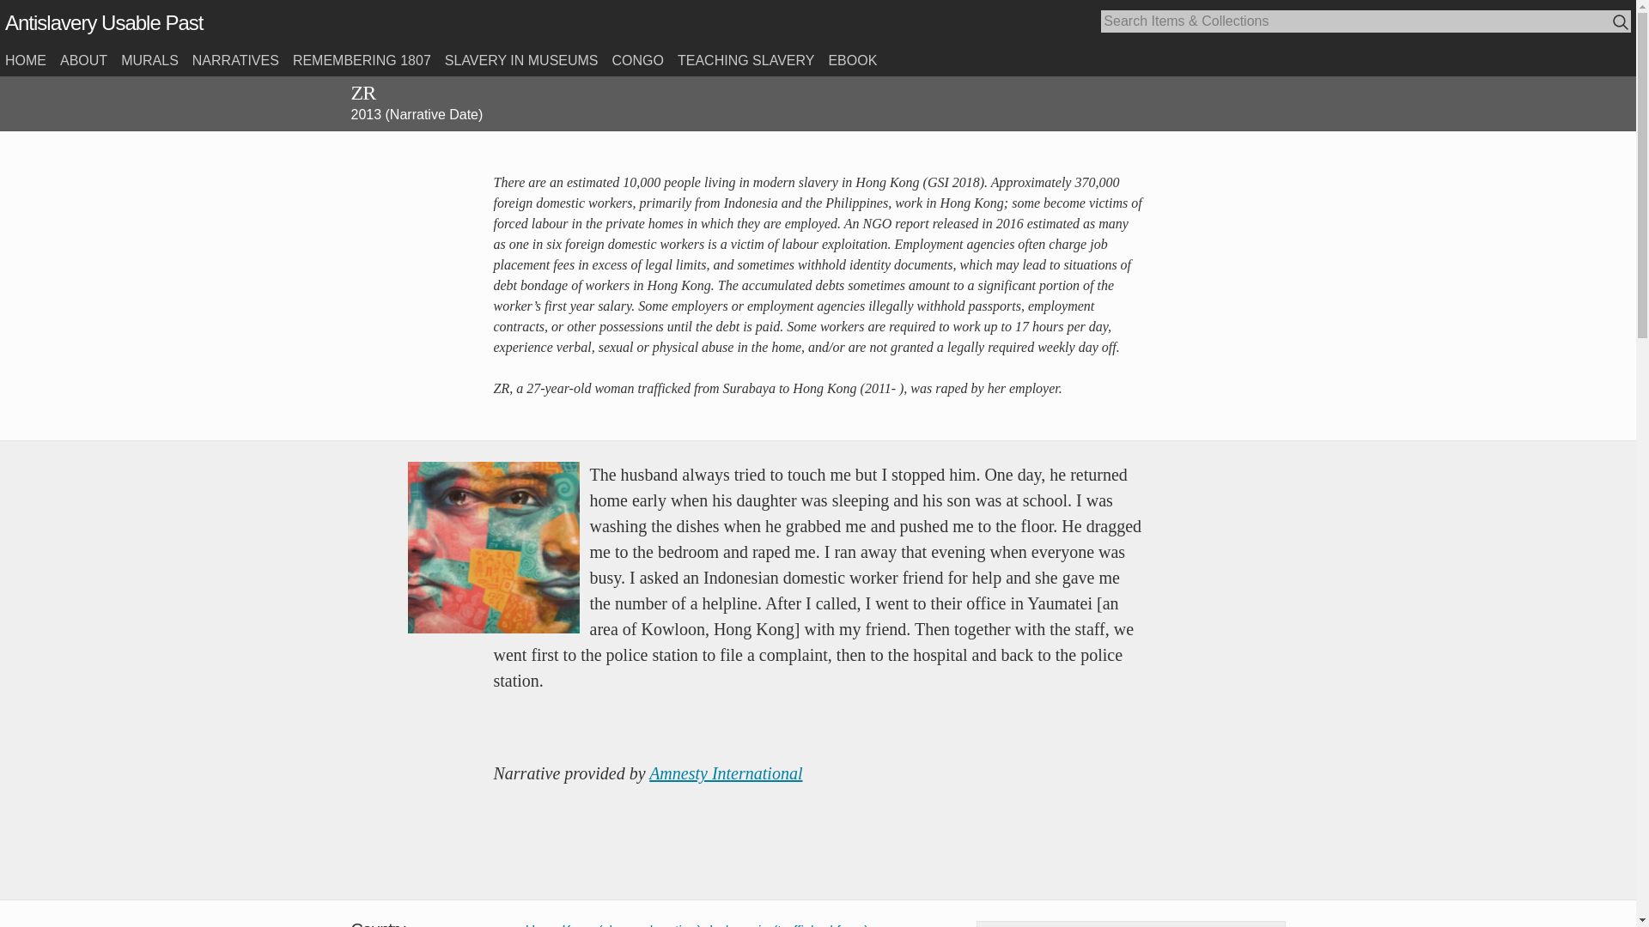 This screenshot has height=927, width=1649. Describe the element at coordinates (103, 22) in the screenshot. I see `Antislavery Usable Past` at that location.